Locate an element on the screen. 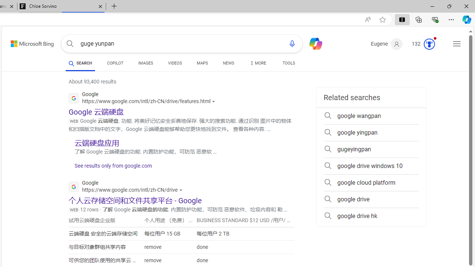 This screenshot has height=267, width=475. COPILOT is located at coordinates (115, 65).